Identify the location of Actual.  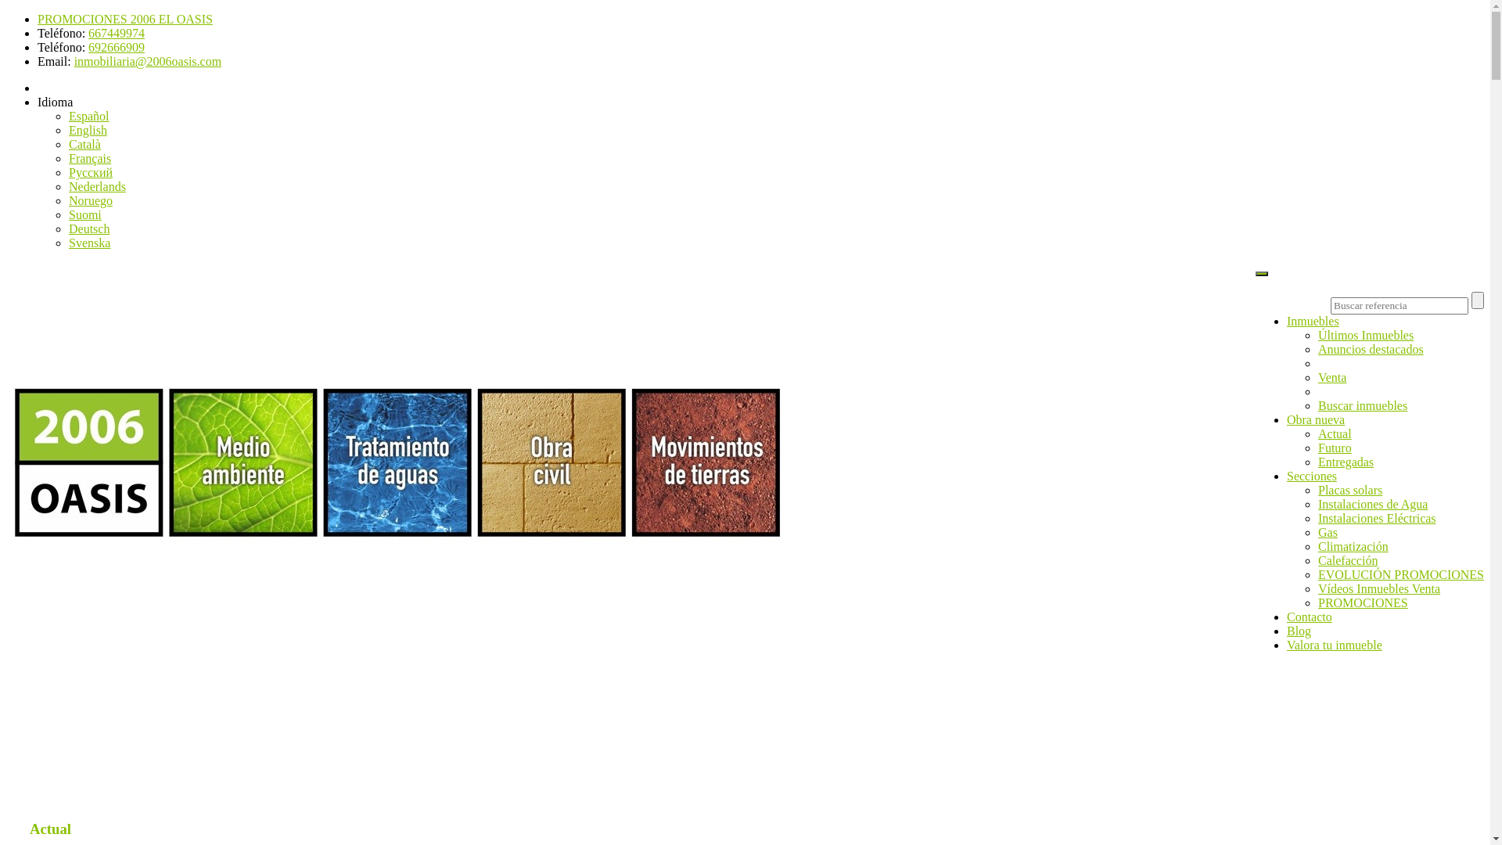
(1335, 433).